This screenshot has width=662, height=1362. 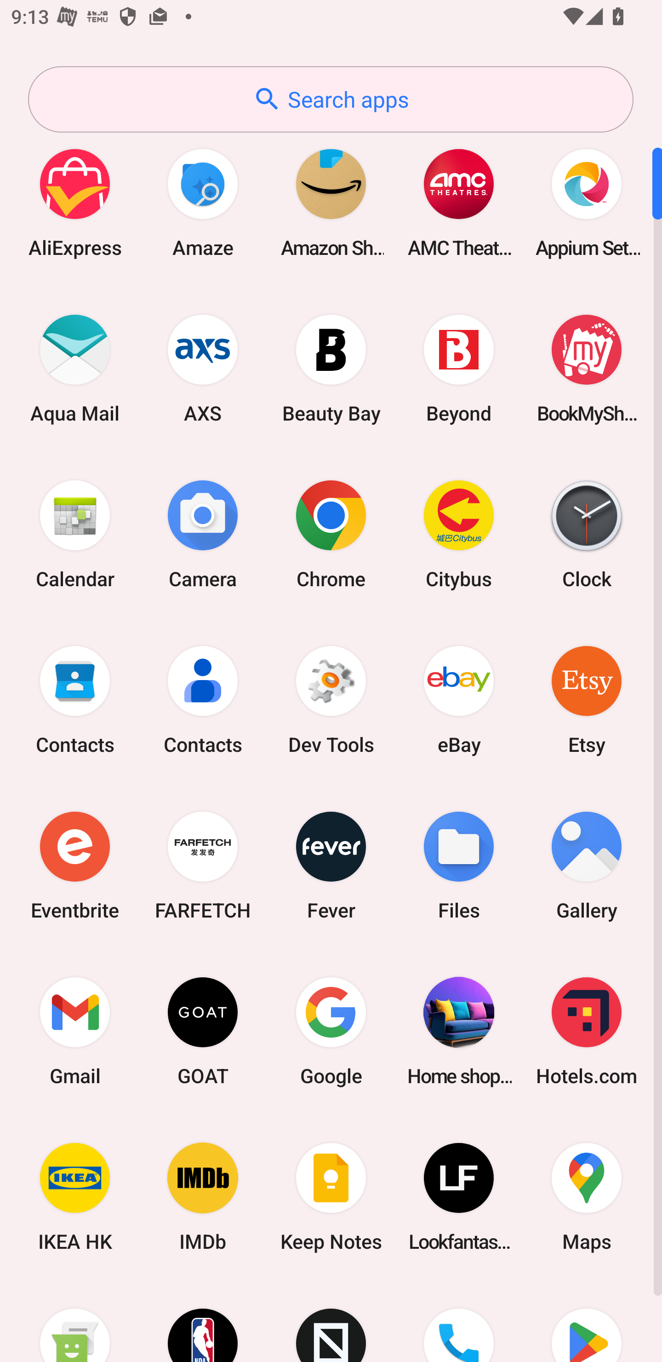 I want to click on Keep Notes, so click(x=331, y=1197).